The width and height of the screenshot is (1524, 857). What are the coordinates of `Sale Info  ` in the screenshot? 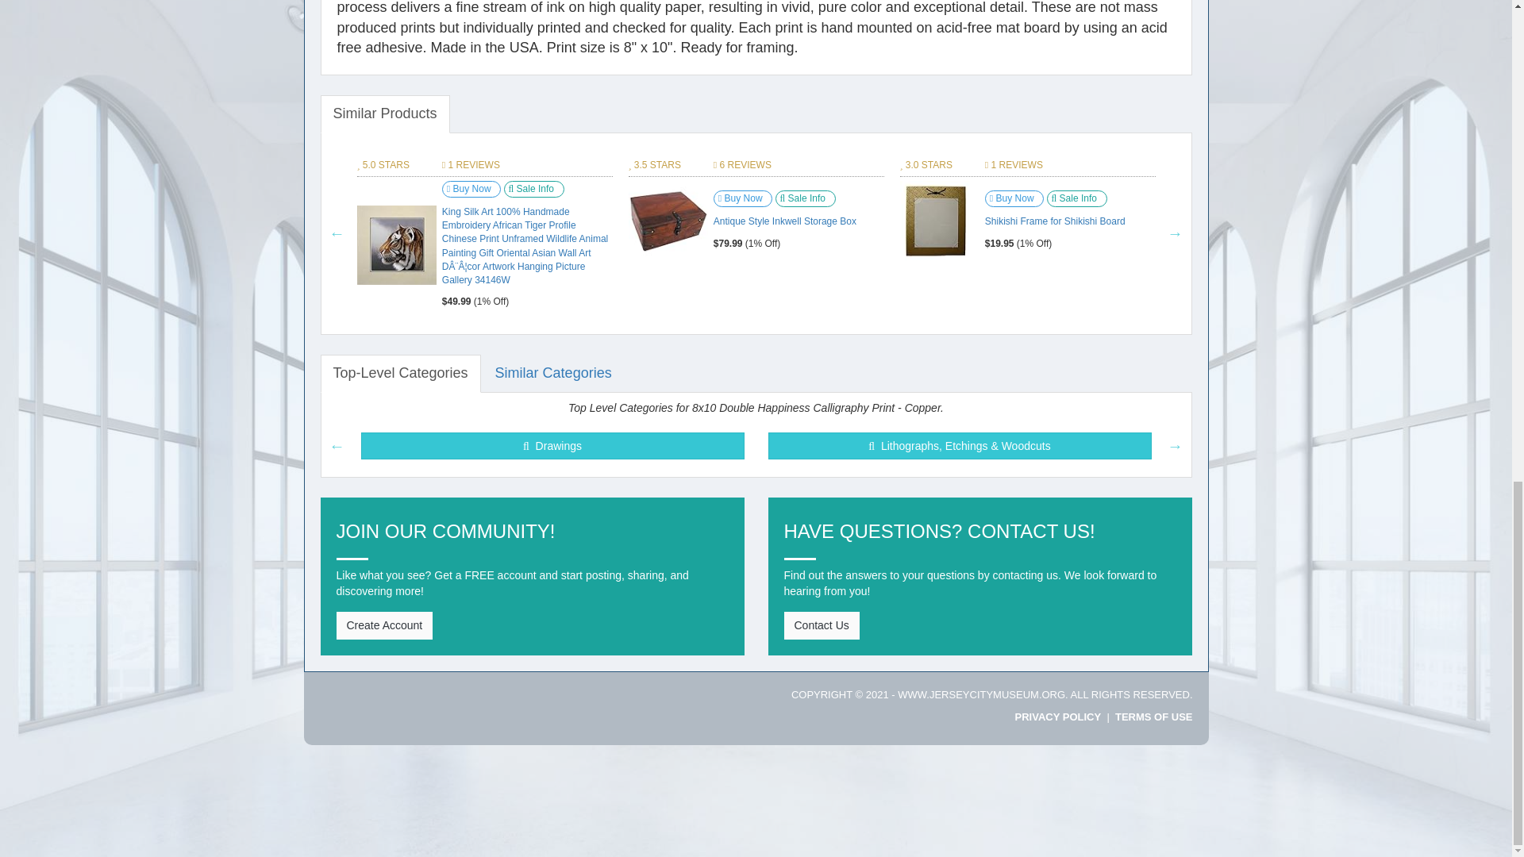 It's located at (533, 189).